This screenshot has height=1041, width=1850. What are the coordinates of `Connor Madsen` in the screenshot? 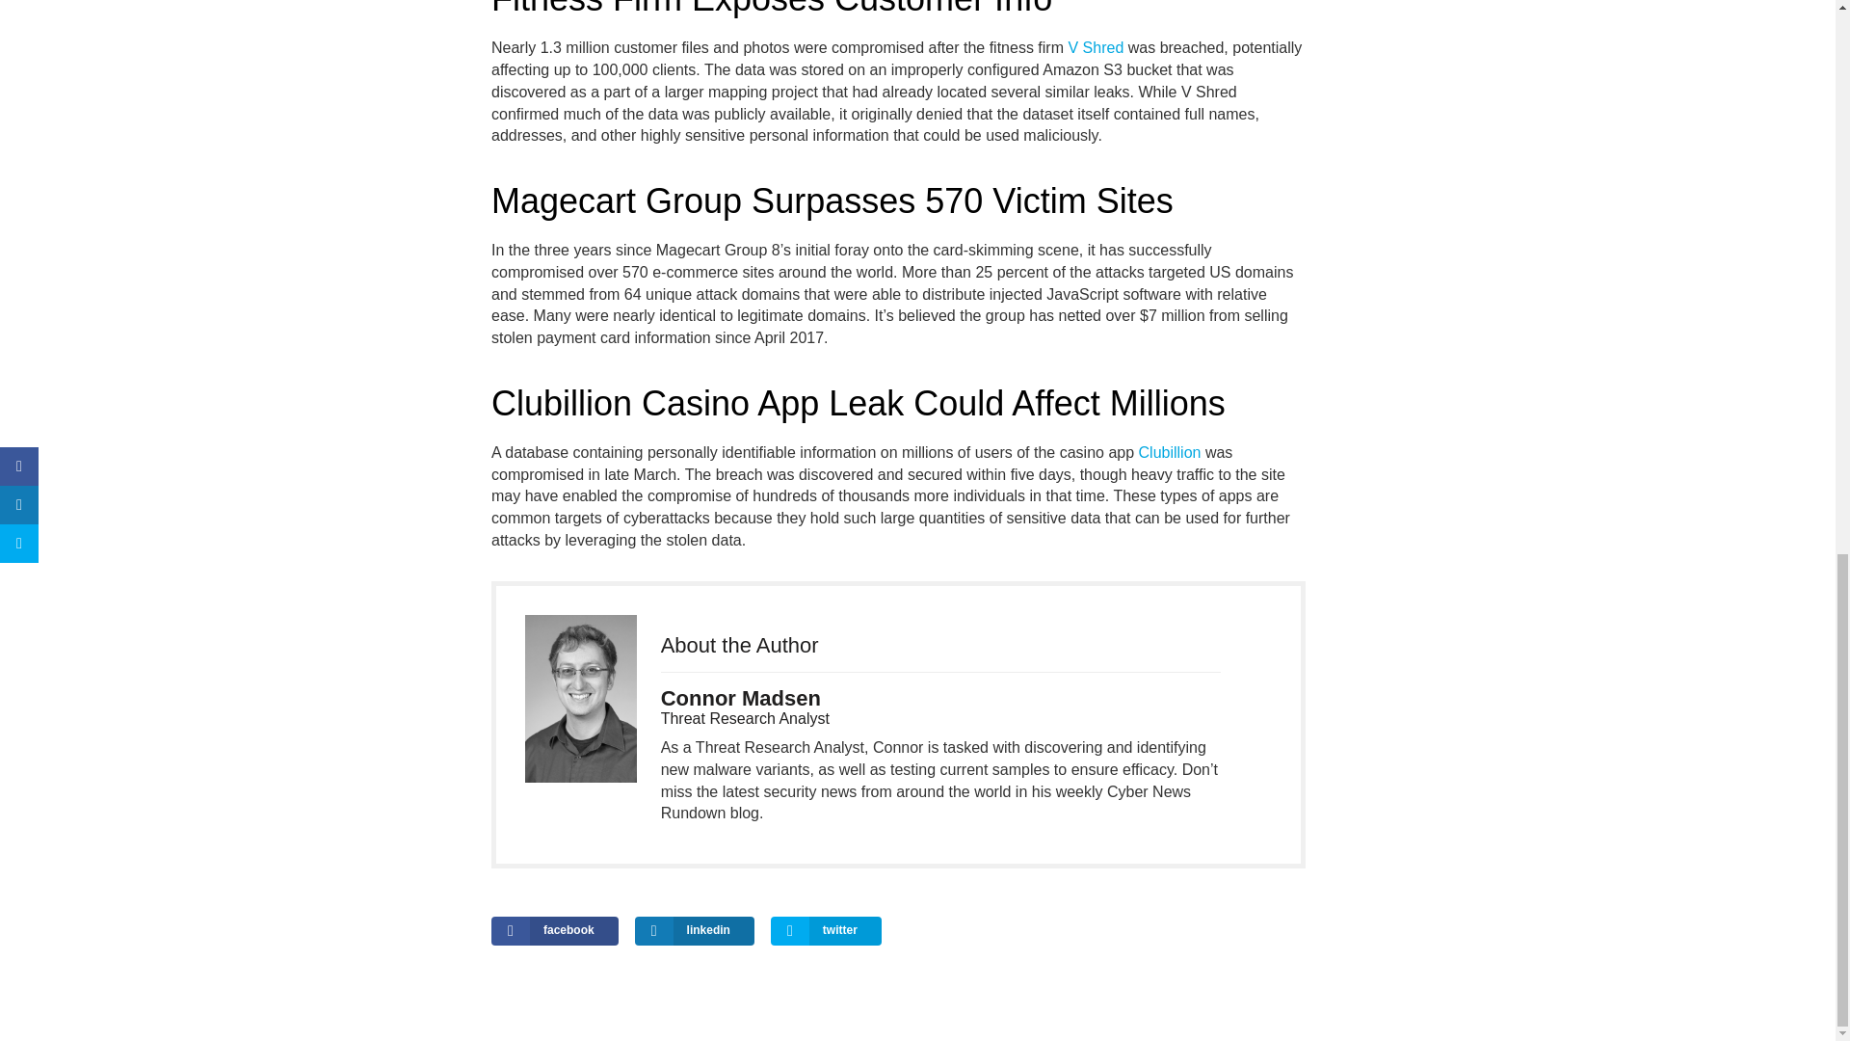 It's located at (740, 698).